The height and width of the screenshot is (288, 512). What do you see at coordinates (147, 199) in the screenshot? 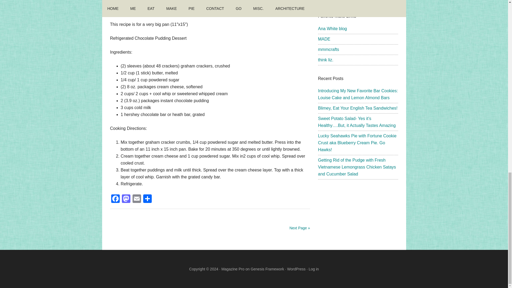
I see `Share` at bounding box center [147, 199].